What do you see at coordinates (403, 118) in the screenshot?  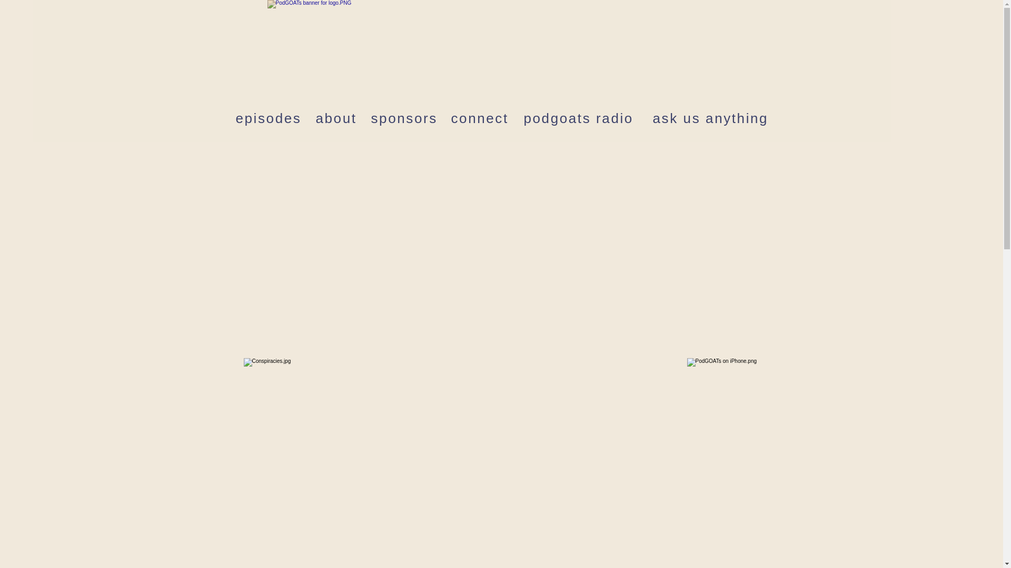 I see `sponsors` at bounding box center [403, 118].